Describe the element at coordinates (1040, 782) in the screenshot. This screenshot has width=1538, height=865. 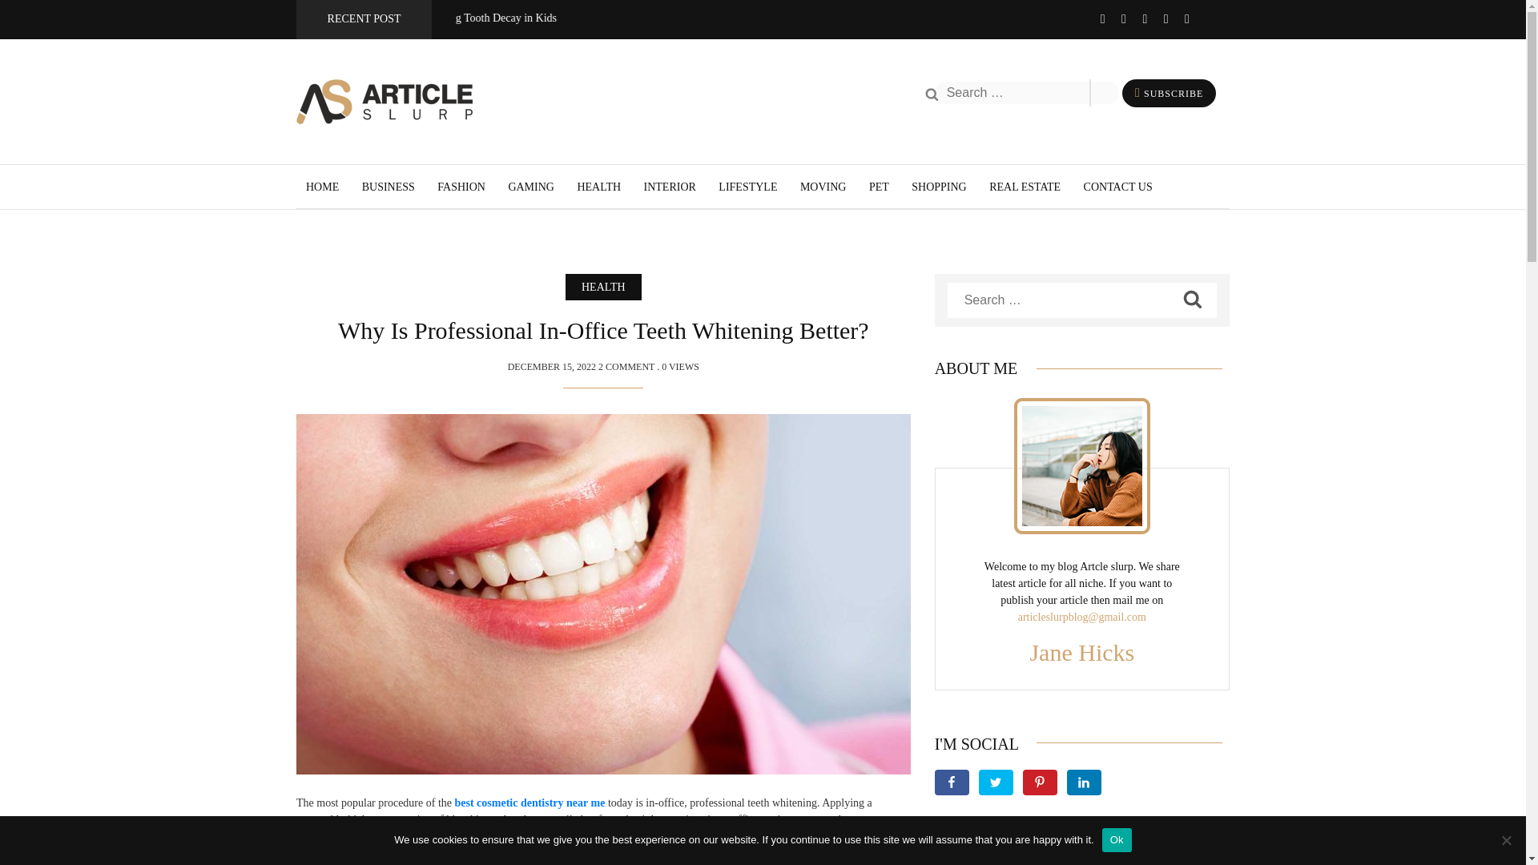
I see `Share on Pinterest` at that location.